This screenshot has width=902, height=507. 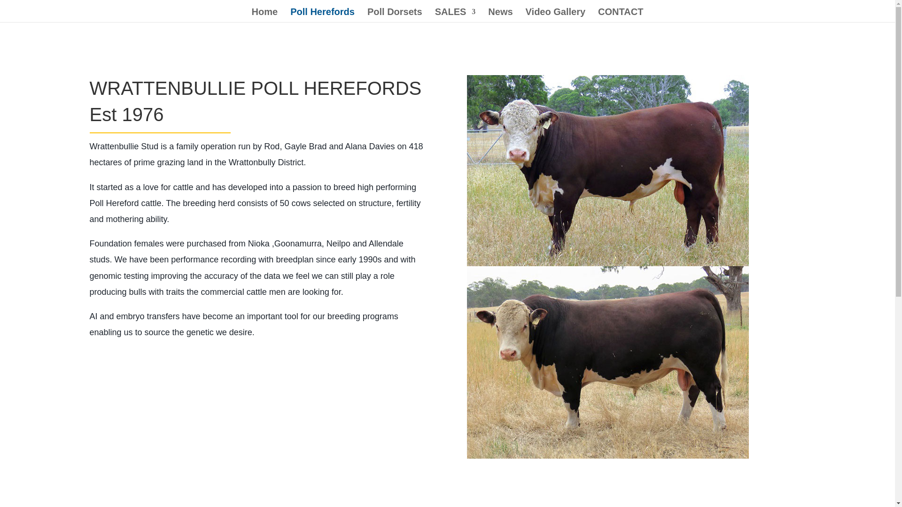 I want to click on News, so click(x=500, y=15).